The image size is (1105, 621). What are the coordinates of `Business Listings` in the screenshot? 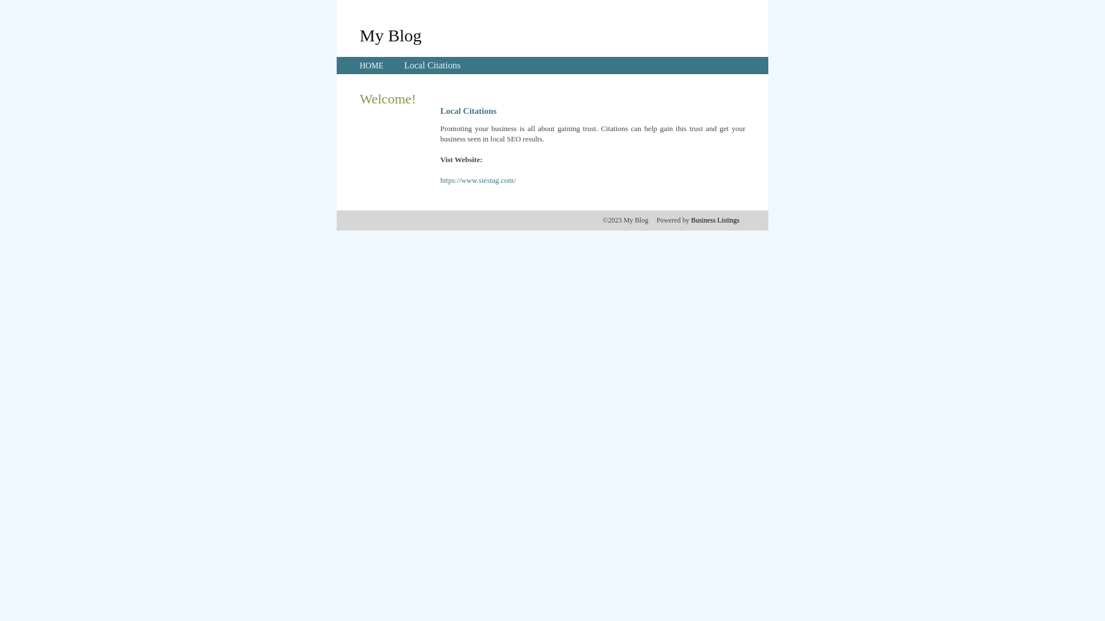 It's located at (715, 220).